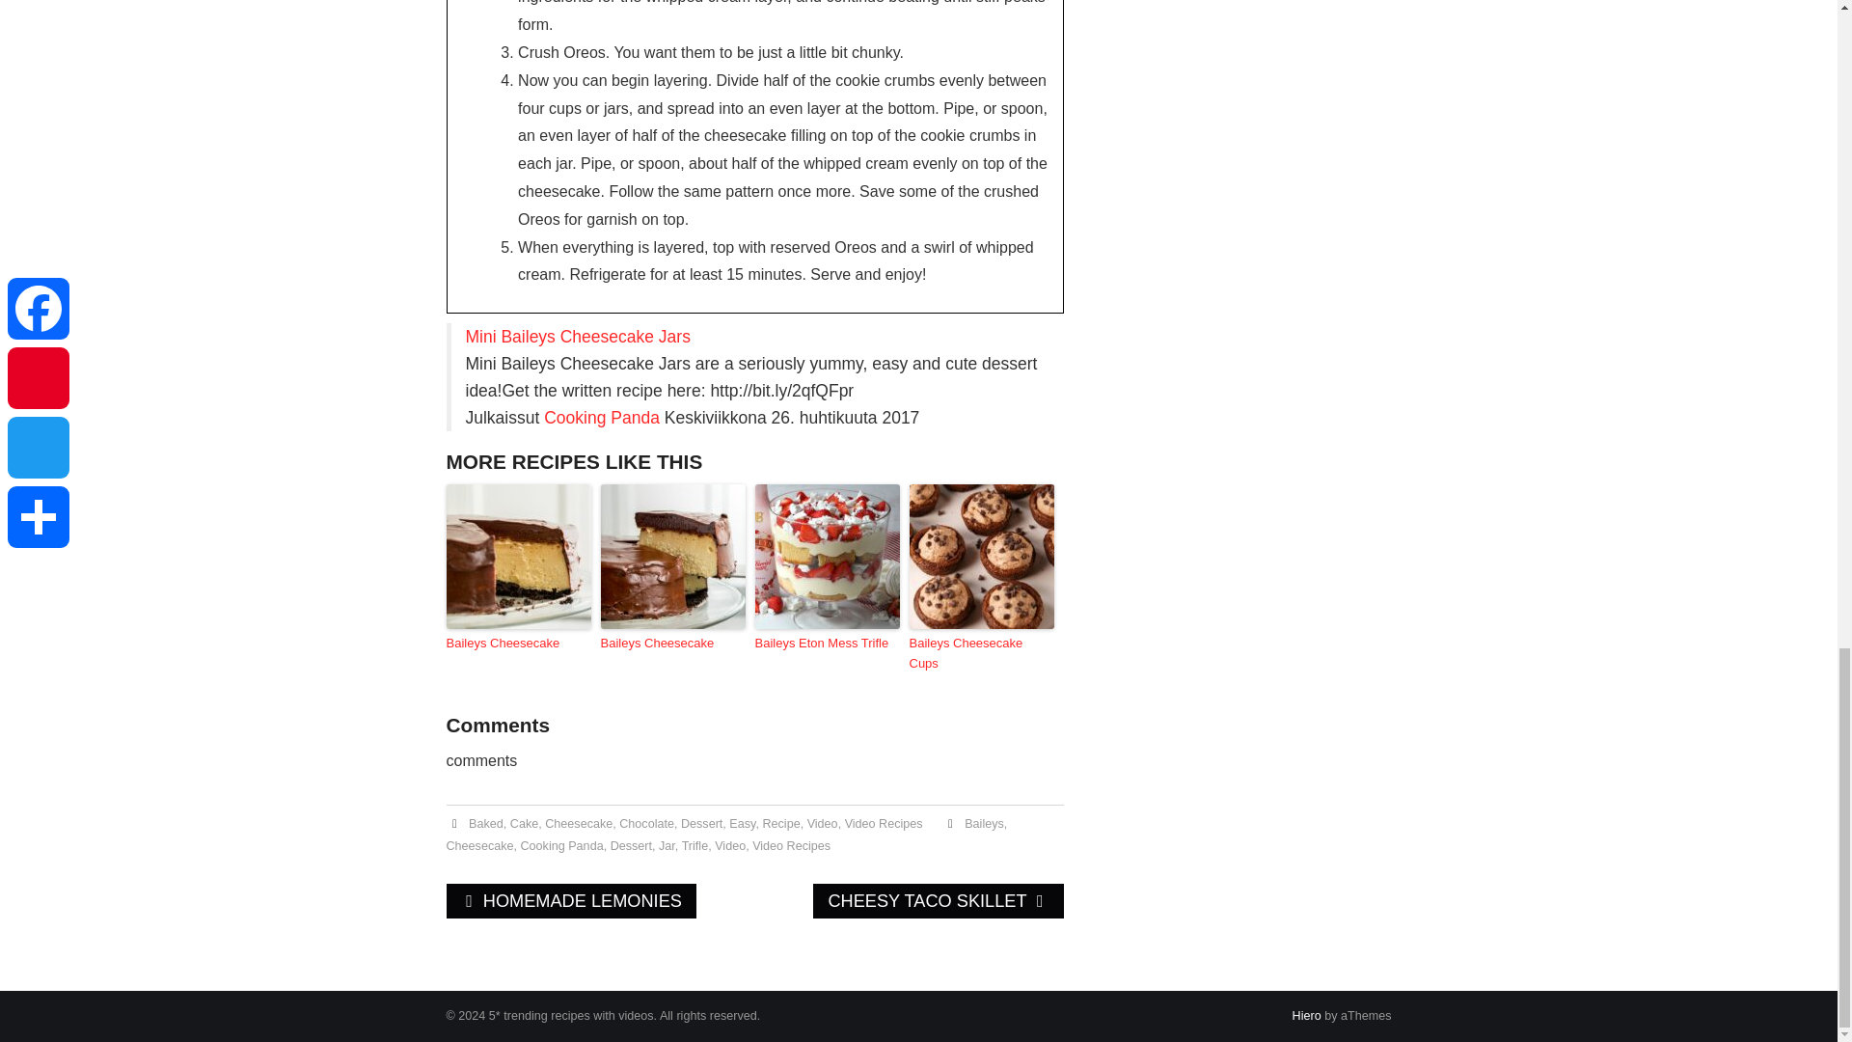 The height and width of the screenshot is (1042, 1852). What do you see at coordinates (631, 846) in the screenshot?
I see `Dessert` at bounding box center [631, 846].